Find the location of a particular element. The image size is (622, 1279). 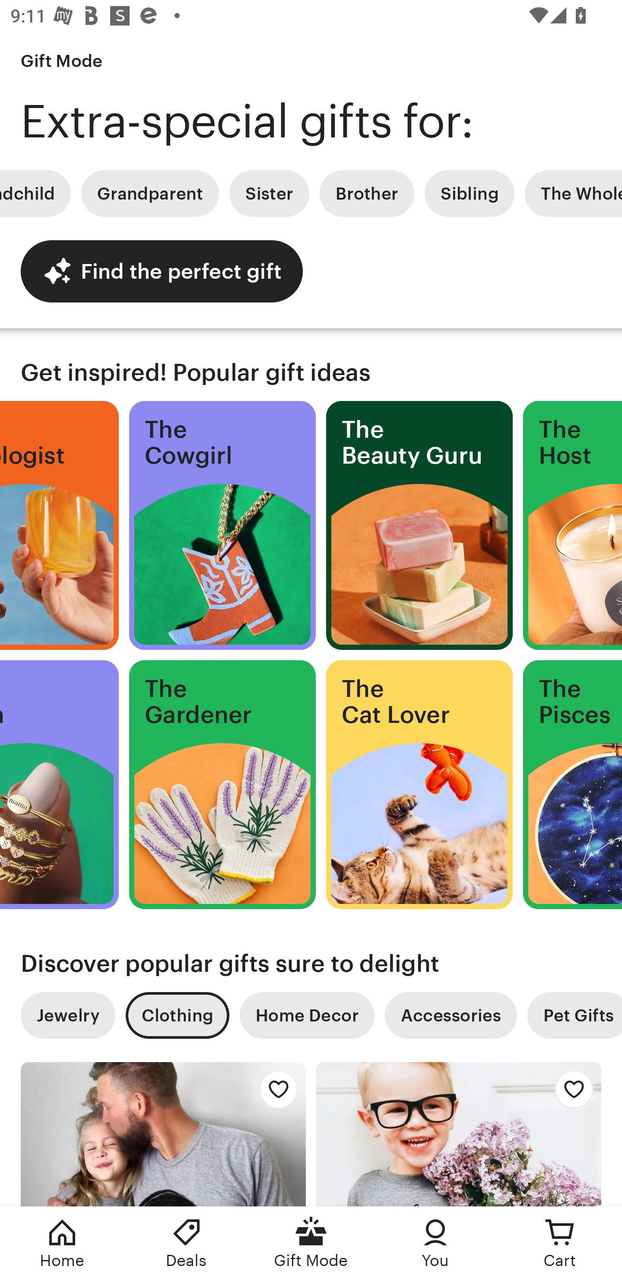

Pet Gifts is located at coordinates (574, 1015).